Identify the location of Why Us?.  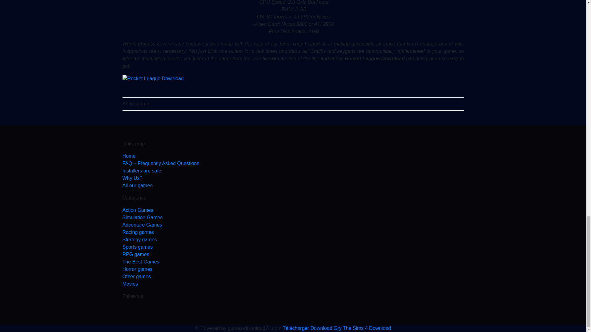
(293, 178).